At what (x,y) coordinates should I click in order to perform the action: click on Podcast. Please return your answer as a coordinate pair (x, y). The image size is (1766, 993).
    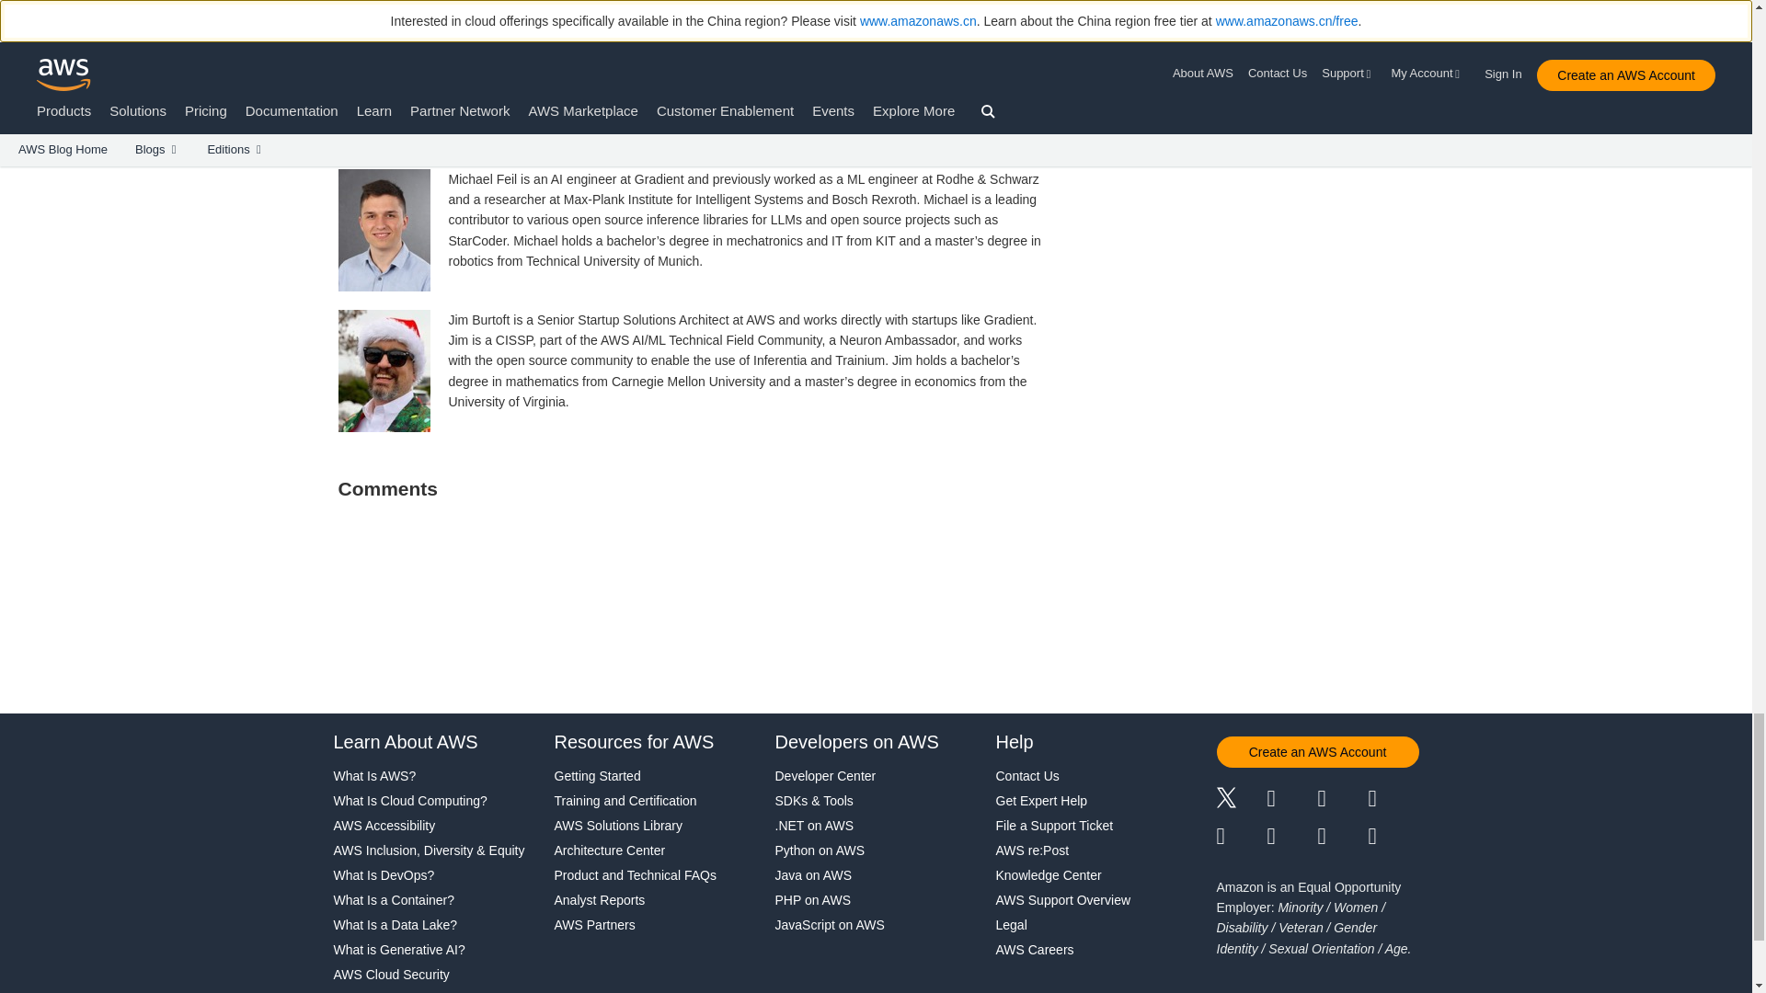
    Looking at the image, I should click on (1342, 837).